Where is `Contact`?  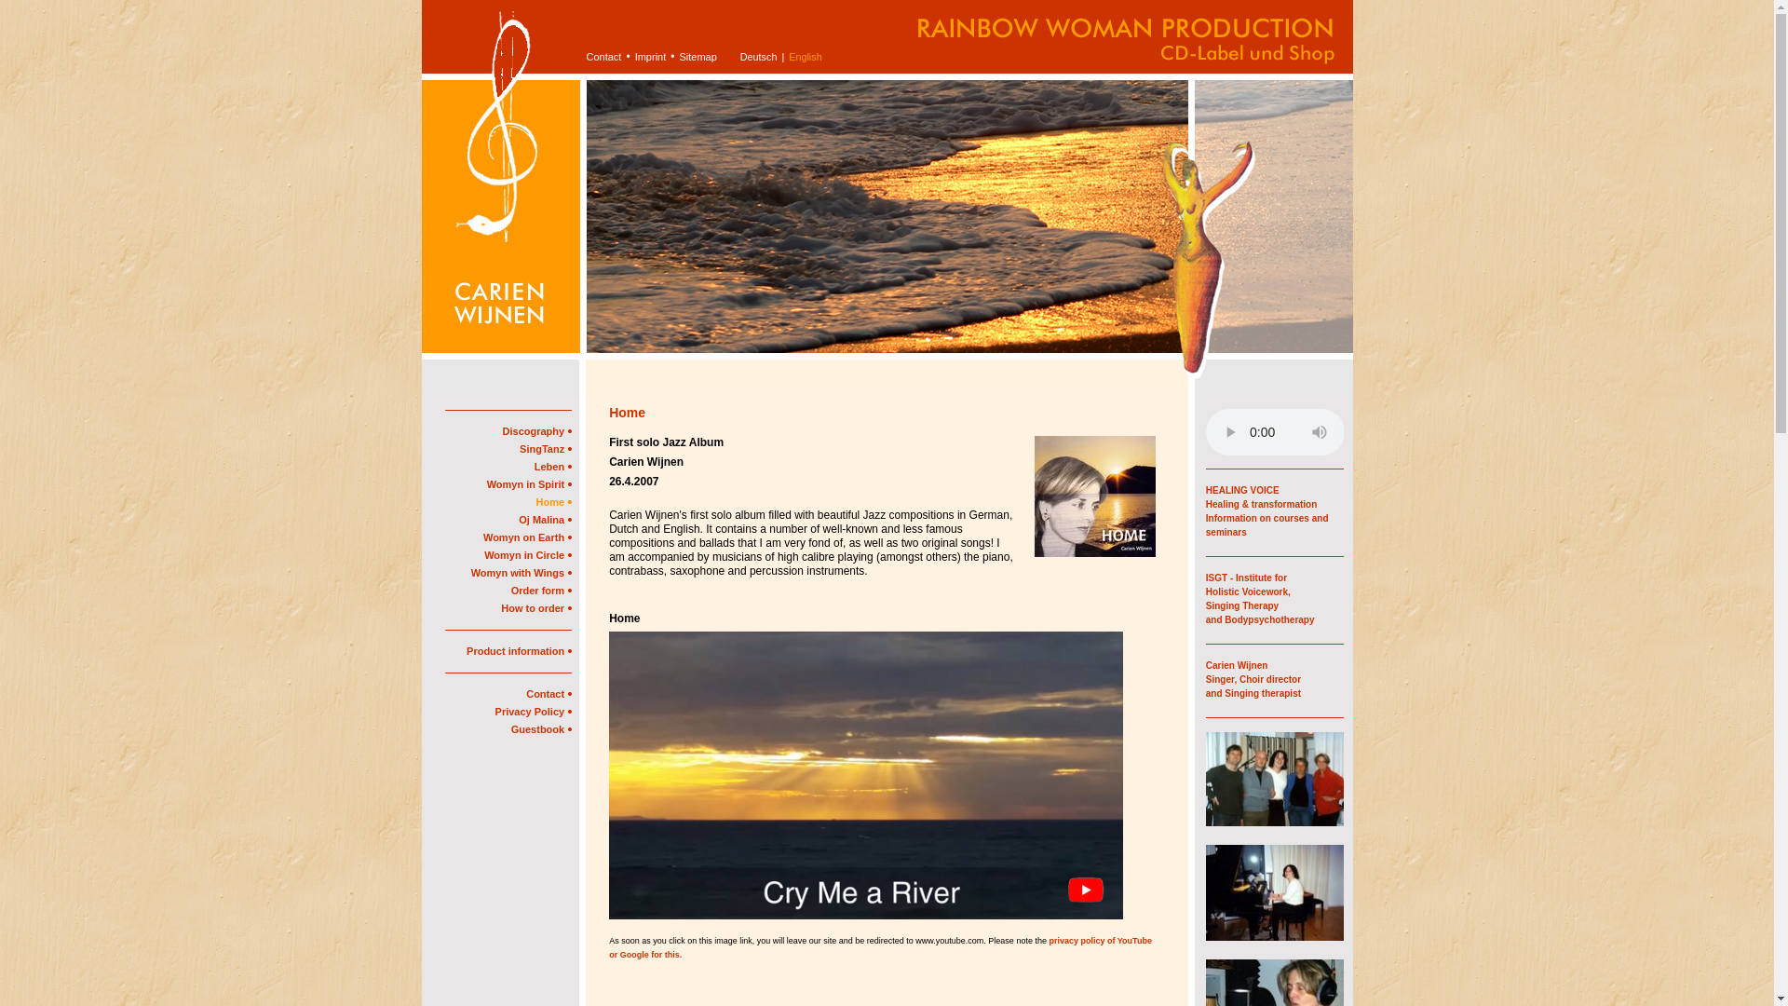
Contact is located at coordinates (549, 693).